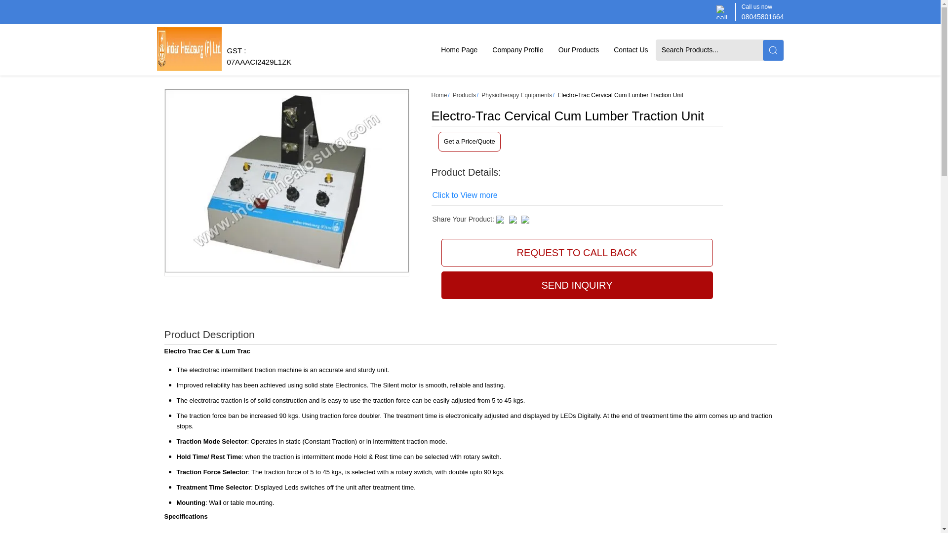 The image size is (948, 533). Describe the element at coordinates (710, 49) in the screenshot. I see `Search Products...` at that location.